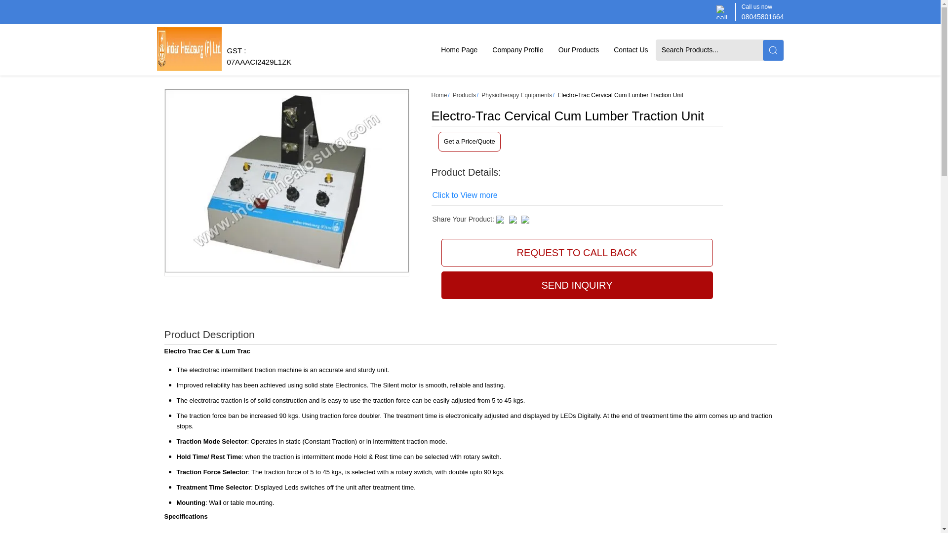 The image size is (948, 533). Describe the element at coordinates (710, 49) in the screenshot. I see `Search Products...` at that location.